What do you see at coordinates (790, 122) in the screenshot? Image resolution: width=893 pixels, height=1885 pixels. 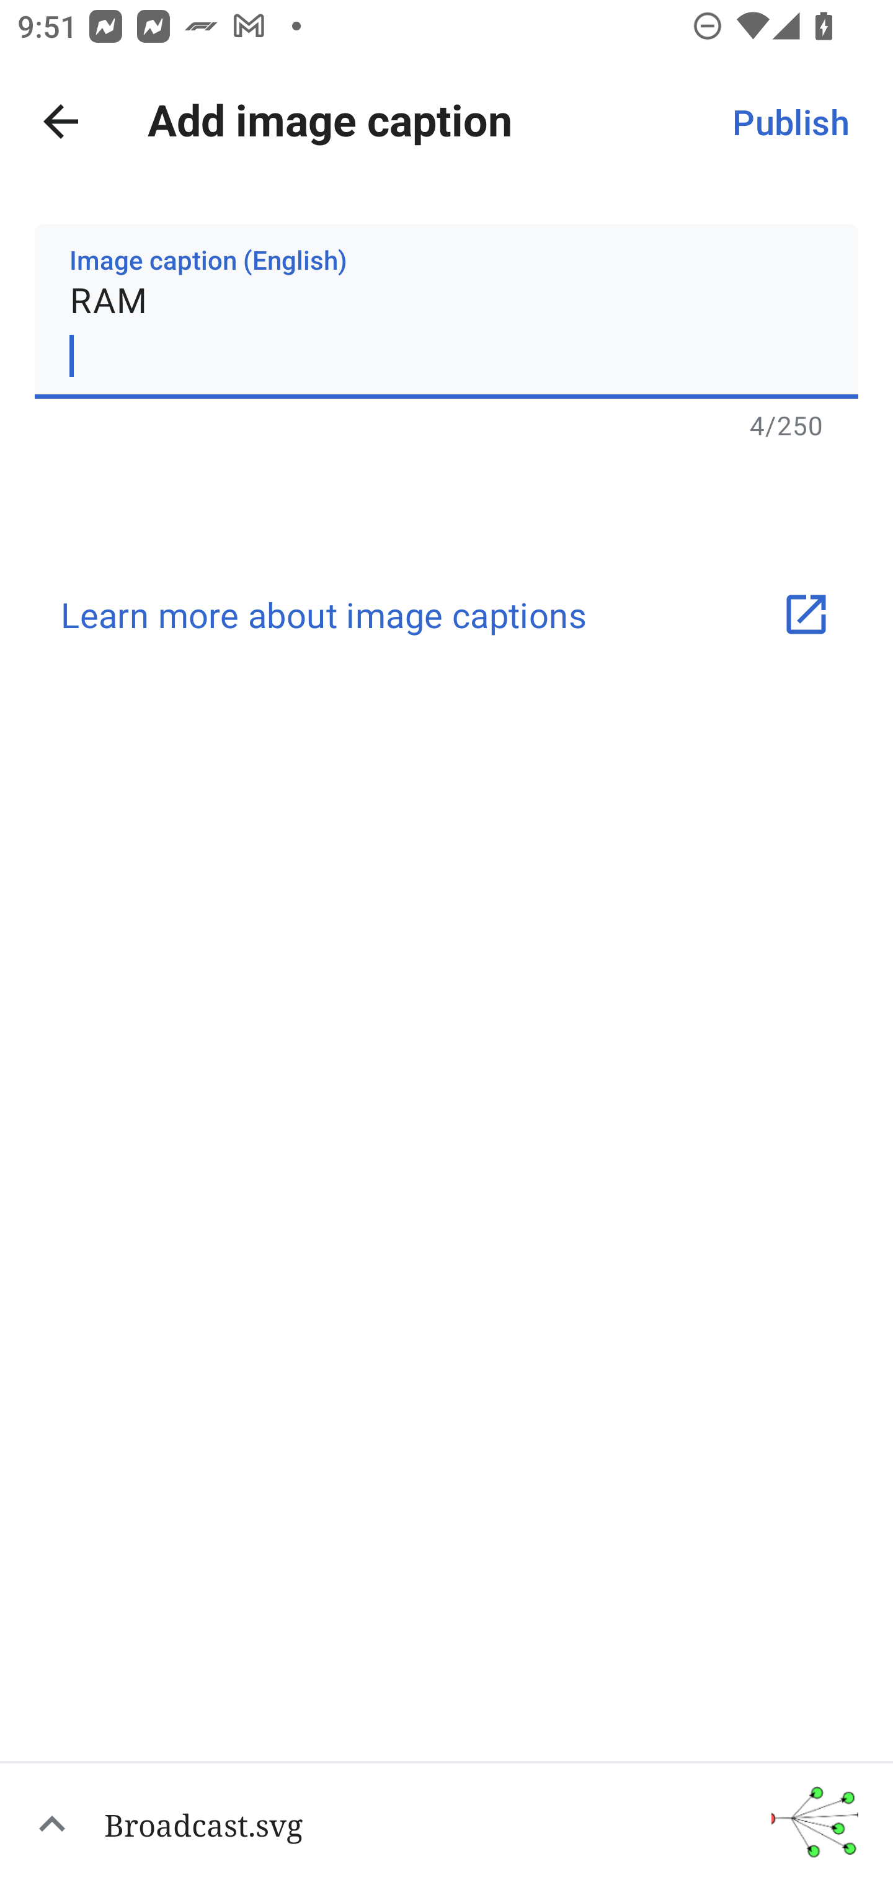 I see `Publish` at bounding box center [790, 122].